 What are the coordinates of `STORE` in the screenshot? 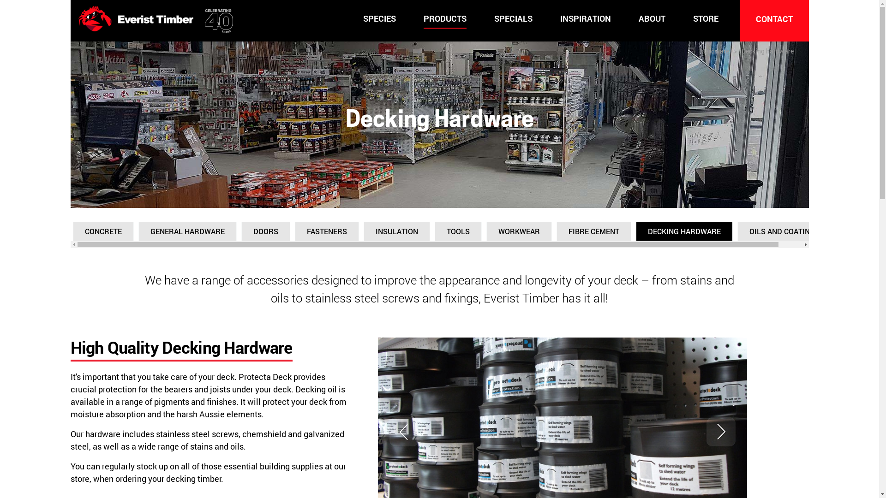 It's located at (706, 18).